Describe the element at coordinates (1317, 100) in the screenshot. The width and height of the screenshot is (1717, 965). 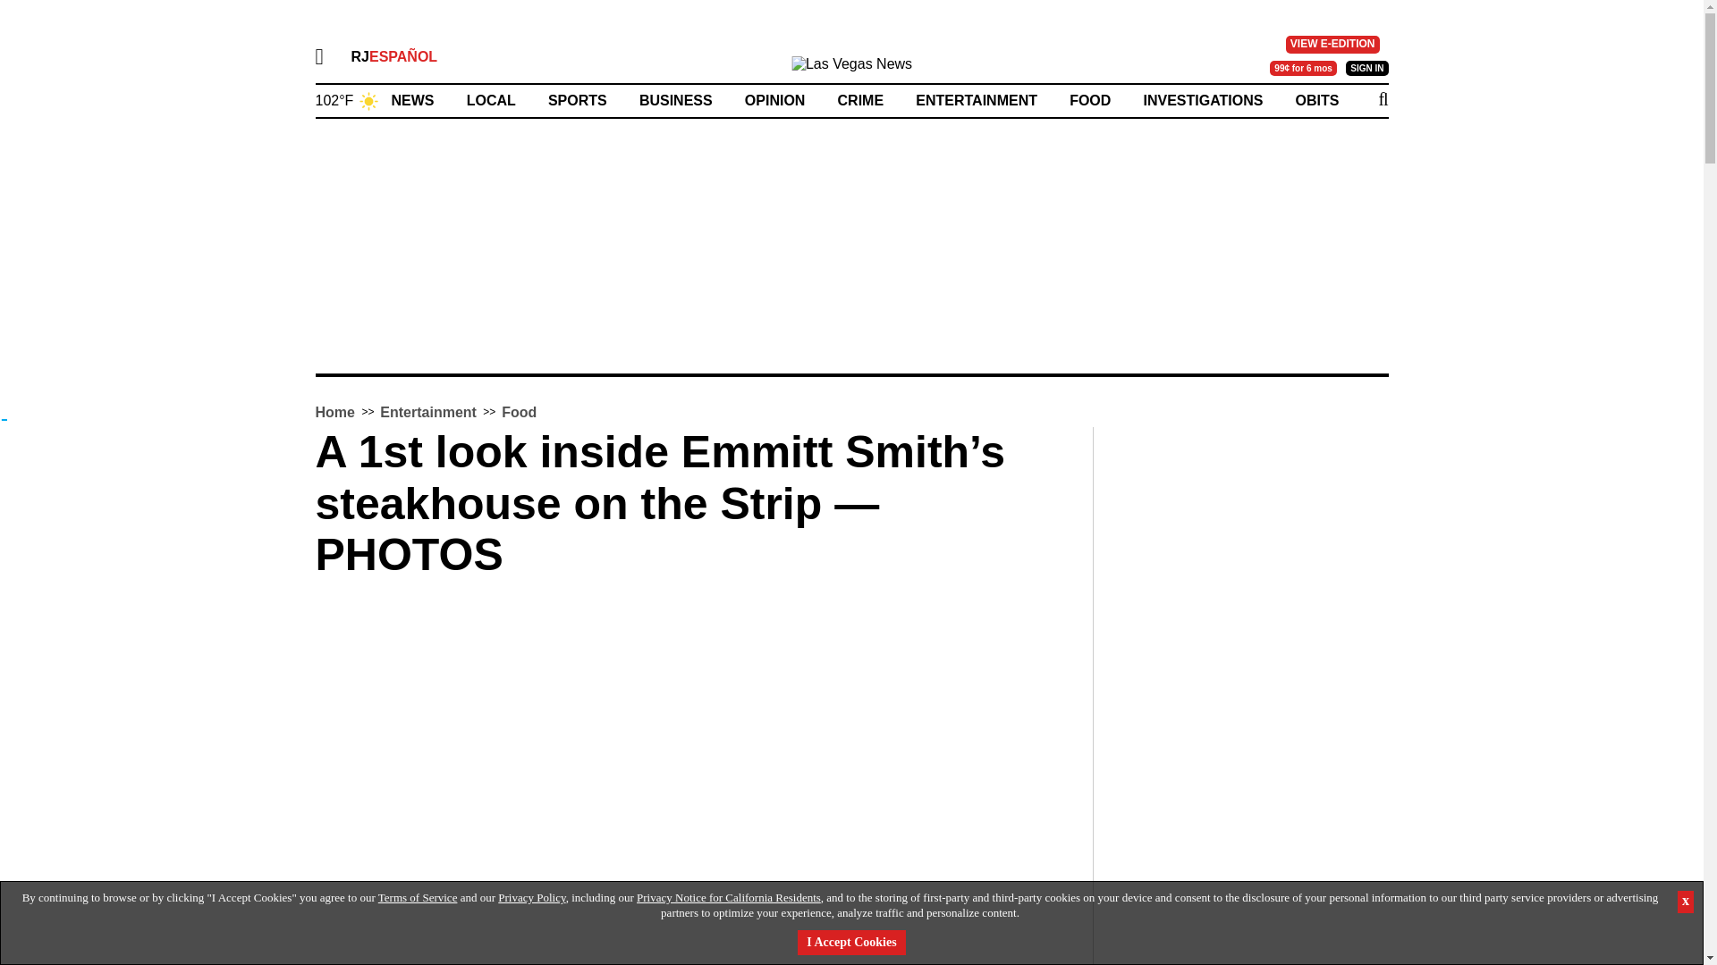
I see `OBITS` at that location.